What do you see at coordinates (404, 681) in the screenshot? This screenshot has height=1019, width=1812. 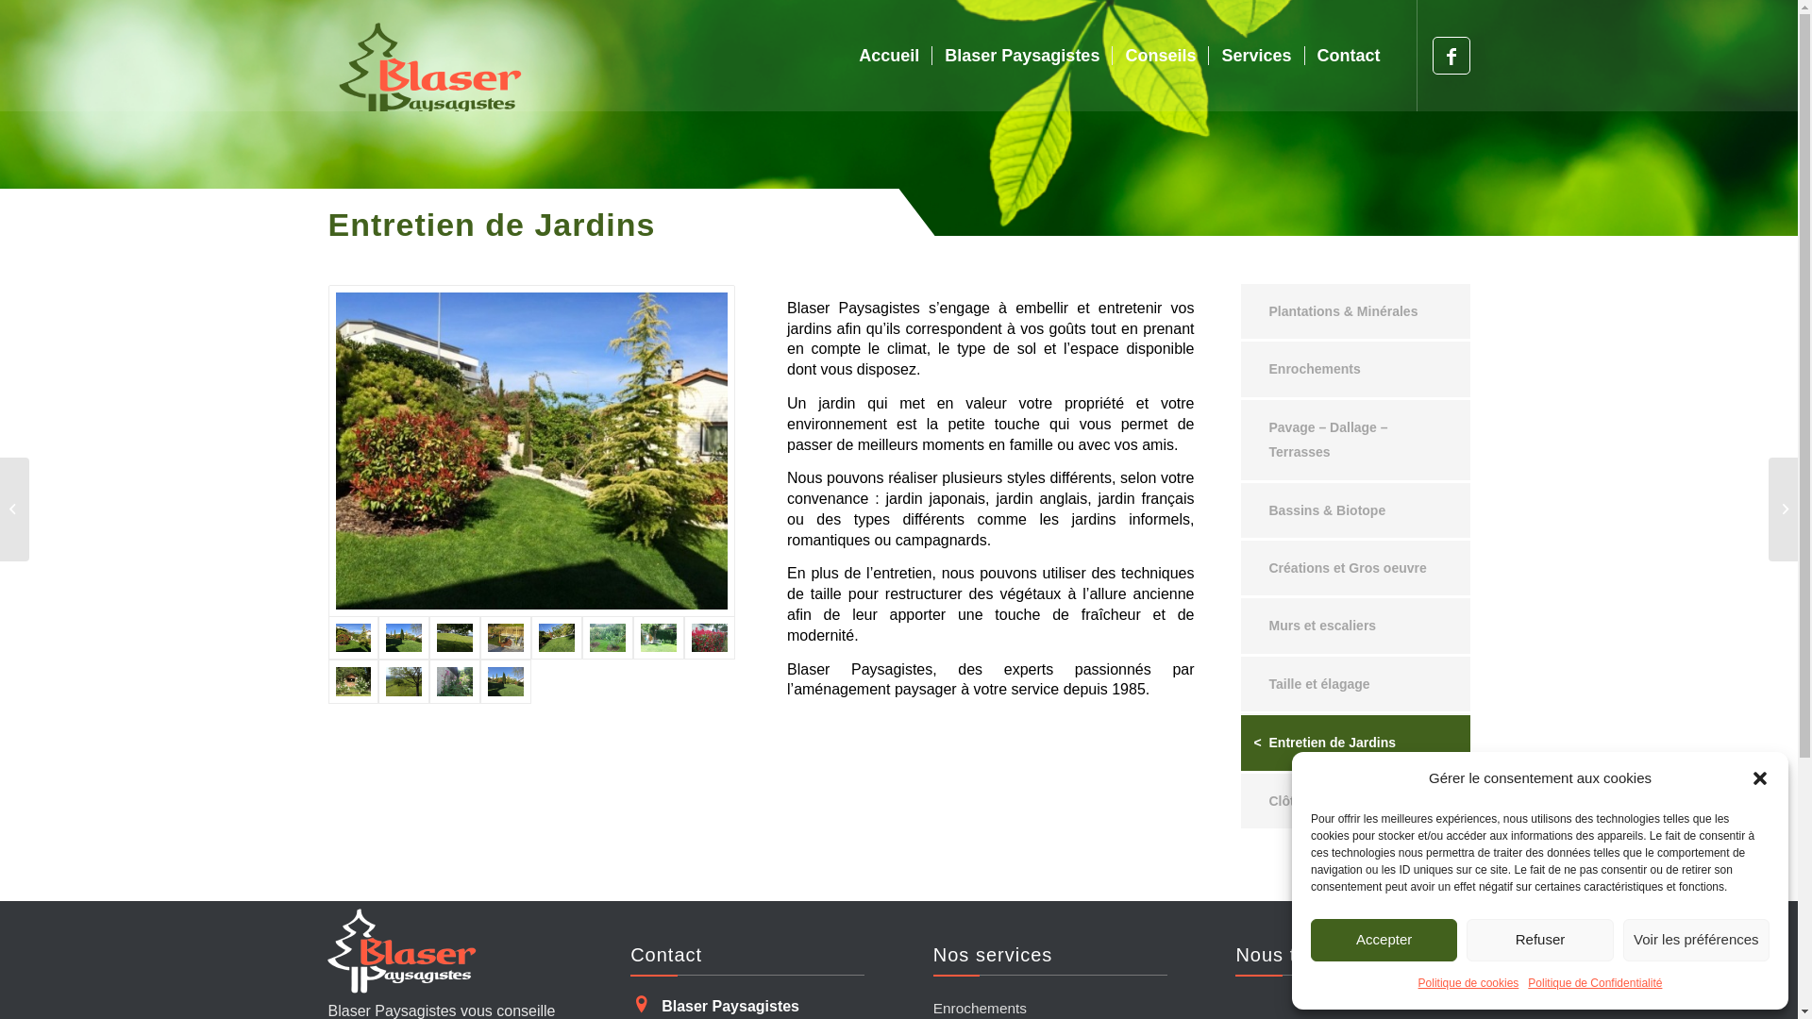 I see `Entretien Jardin Blaser Paysagiste (32)` at bounding box center [404, 681].